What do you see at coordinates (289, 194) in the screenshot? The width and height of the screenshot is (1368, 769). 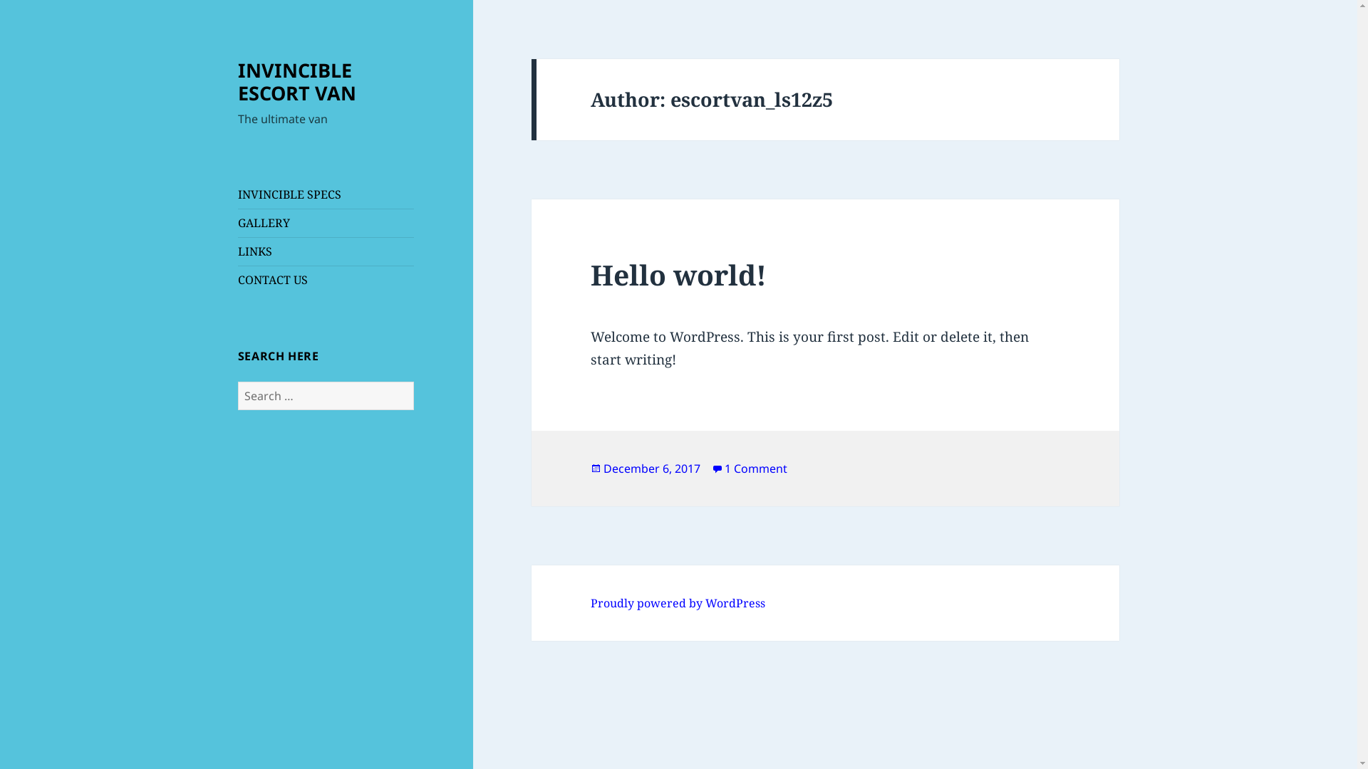 I see `INVINCIBLE SPECS` at bounding box center [289, 194].